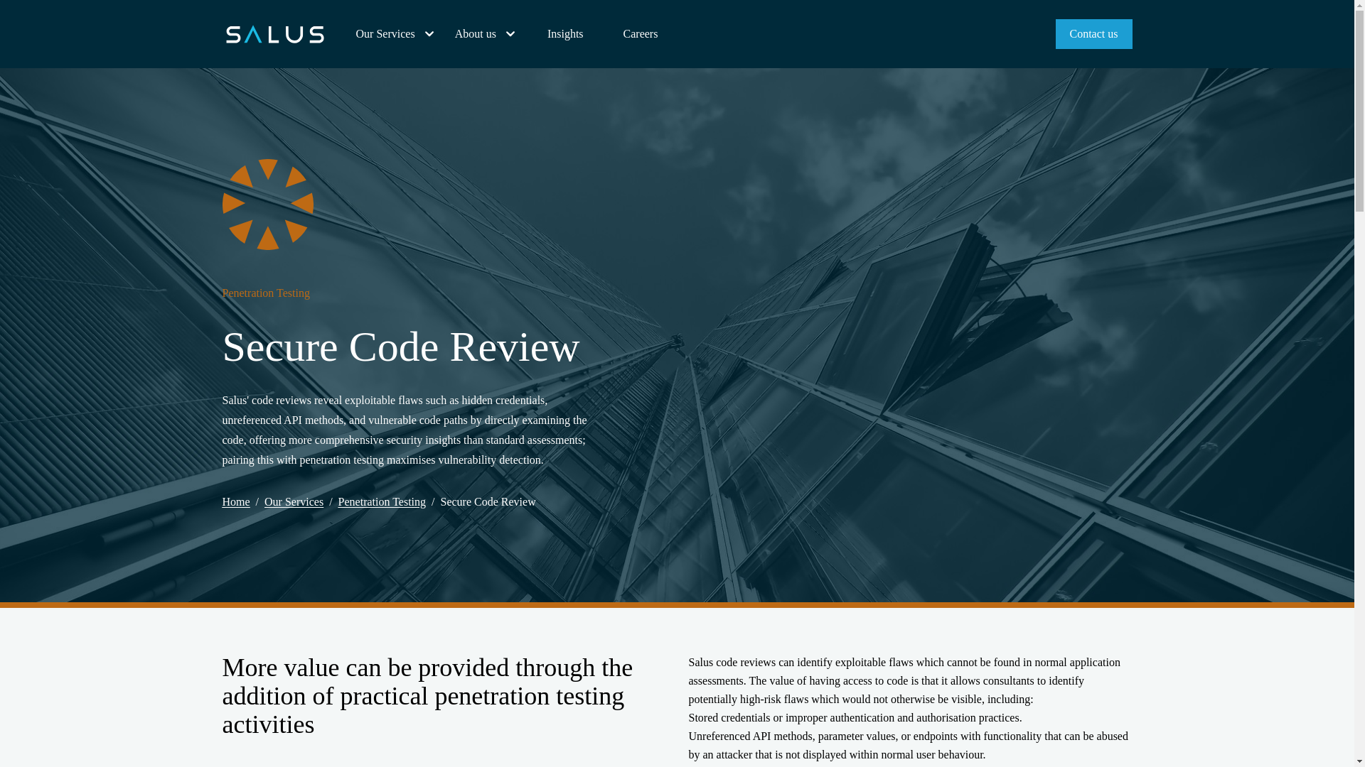 The height and width of the screenshot is (767, 1365). Describe the element at coordinates (274, 34) in the screenshot. I see `home` at that location.